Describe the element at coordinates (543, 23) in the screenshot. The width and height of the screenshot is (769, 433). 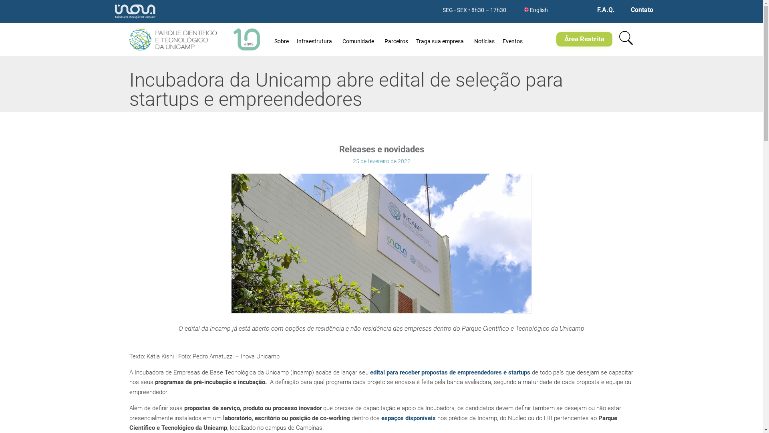
I see `Skip to content` at that location.